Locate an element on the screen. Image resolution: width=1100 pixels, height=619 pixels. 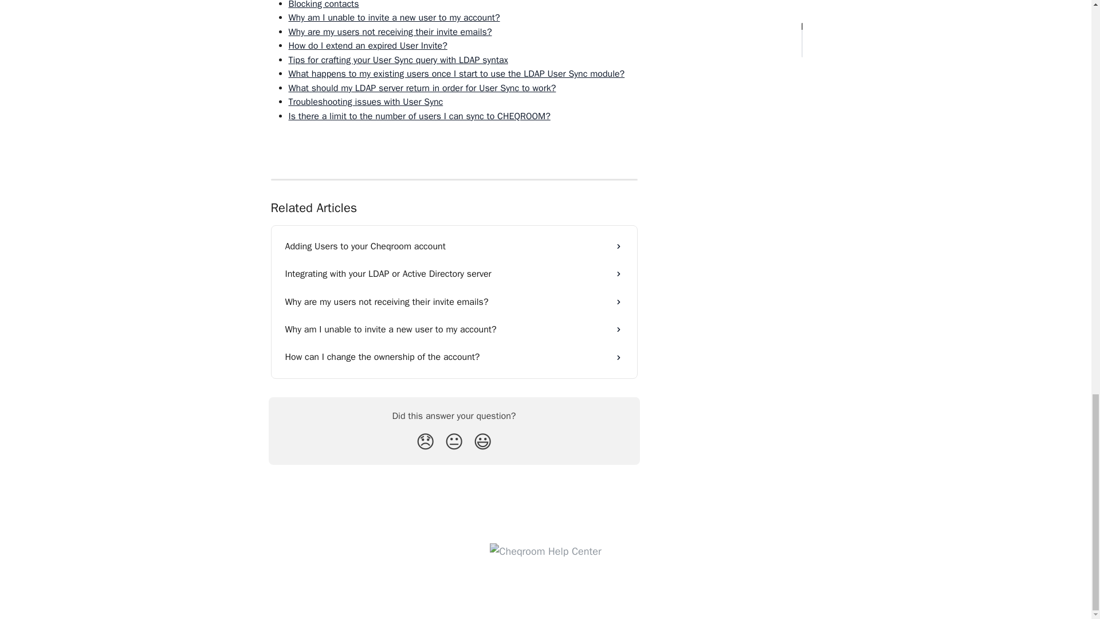
Adding Users to your Cheqroom account is located at coordinates (454, 246).